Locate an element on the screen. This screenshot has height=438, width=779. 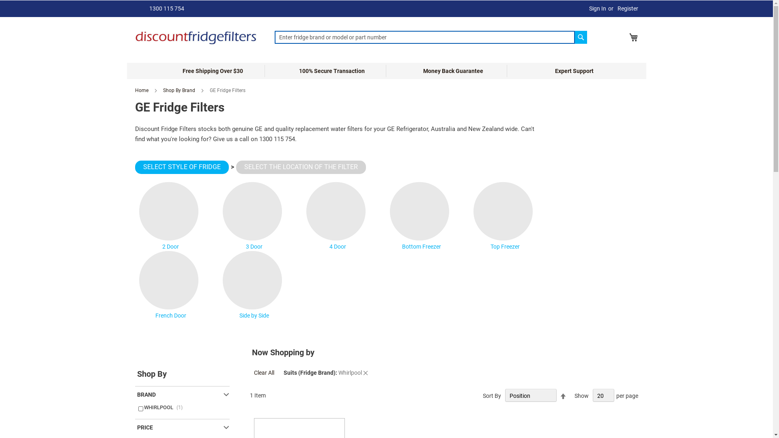
1300 115 754 is located at coordinates (165, 9).